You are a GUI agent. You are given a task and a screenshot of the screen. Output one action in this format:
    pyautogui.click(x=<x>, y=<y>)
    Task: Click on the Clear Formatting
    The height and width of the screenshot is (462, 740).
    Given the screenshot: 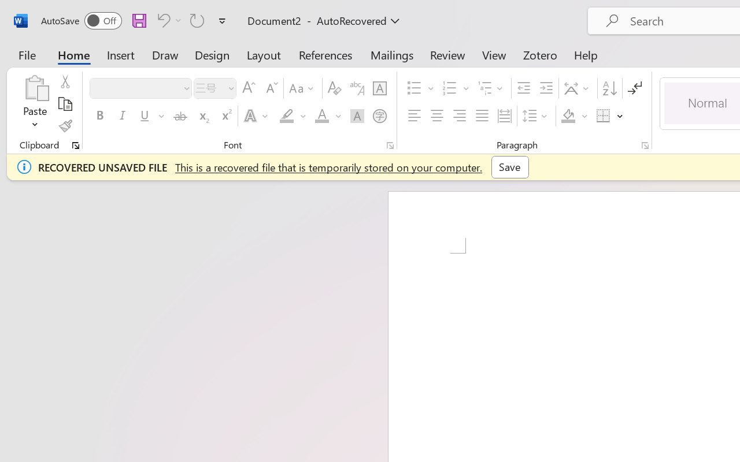 What is the action you would take?
    pyautogui.click(x=334, y=88)
    